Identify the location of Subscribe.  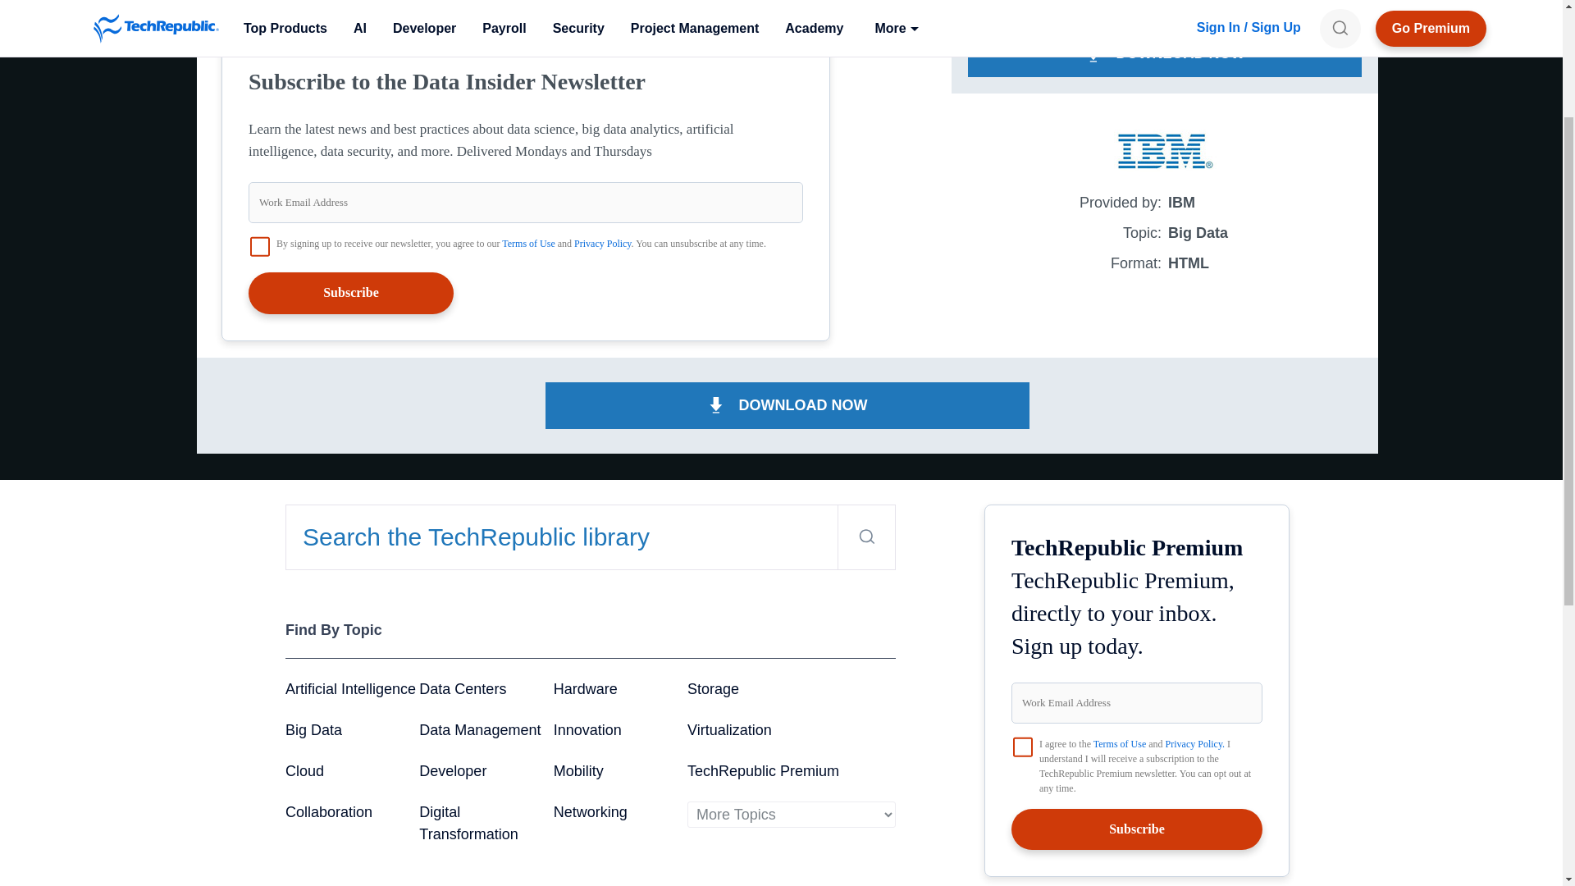
(351, 292).